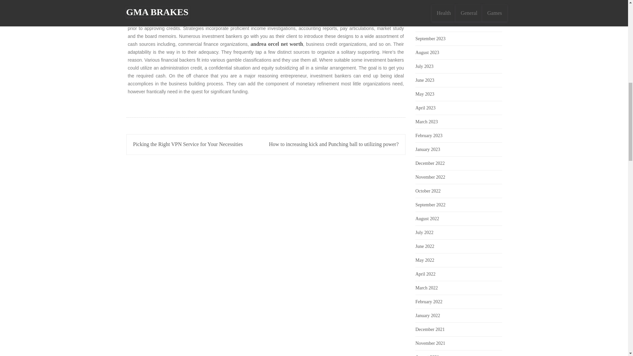 The image size is (633, 356). What do you see at coordinates (425, 107) in the screenshot?
I see `April 2023` at bounding box center [425, 107].